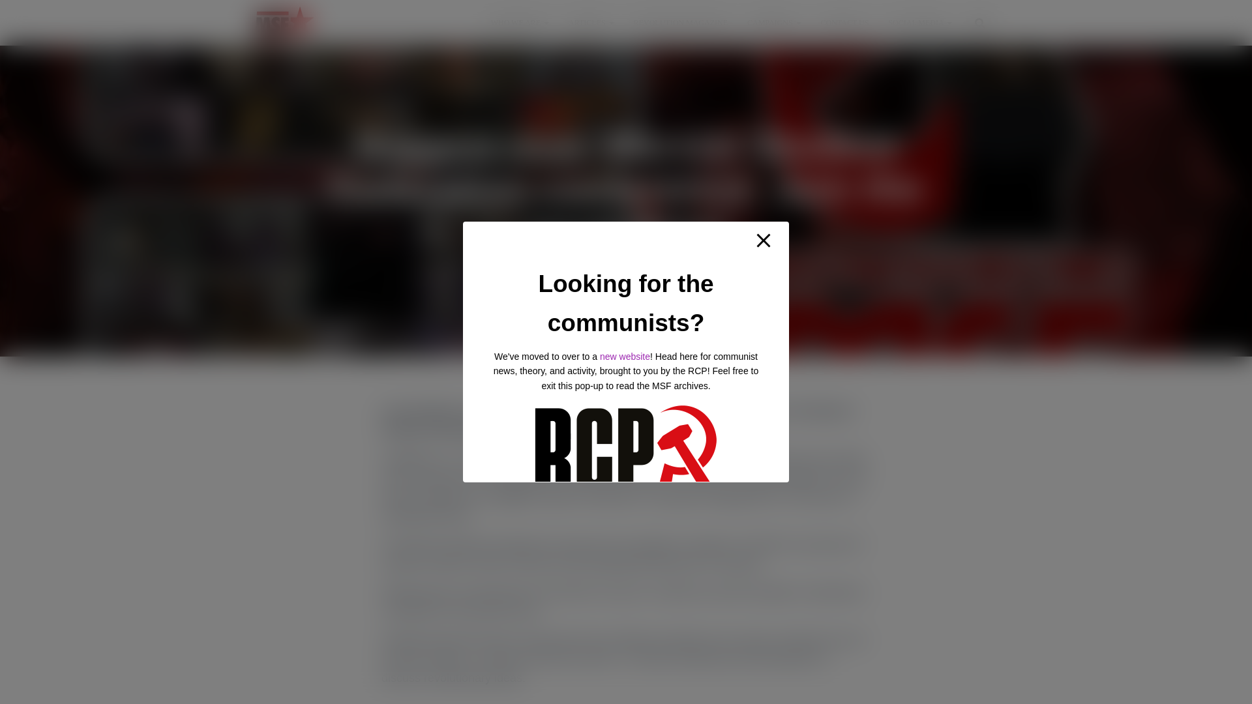 The image size is (1252, 704). I want to click on SOCIAL MEDIA, so click(919, 22).